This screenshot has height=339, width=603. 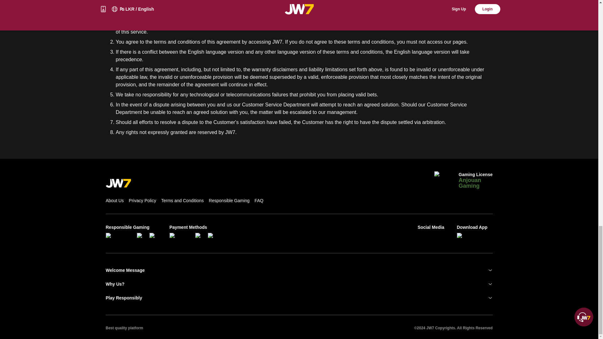 What do you see at coordinates (143, 200) in the screenshot?
I see `Privacy Policy` at bounding box center [143, 200].